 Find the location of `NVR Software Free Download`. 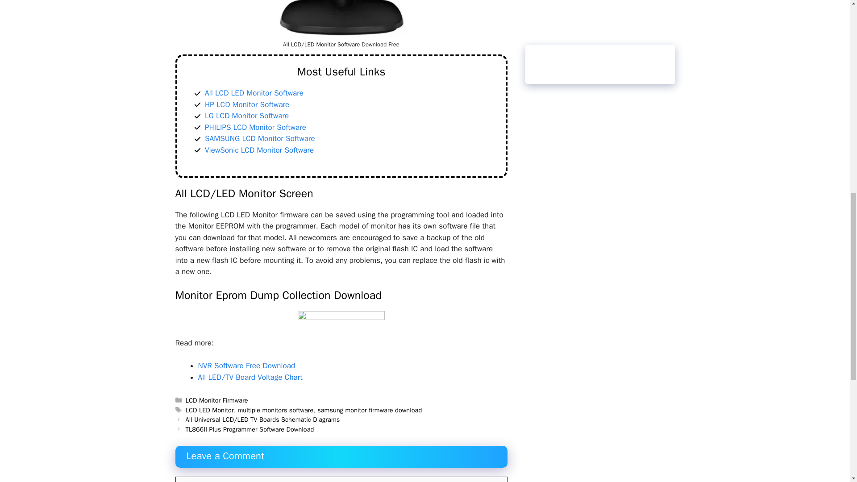

NVR Software Free Download is located at coordinates (246, 366).